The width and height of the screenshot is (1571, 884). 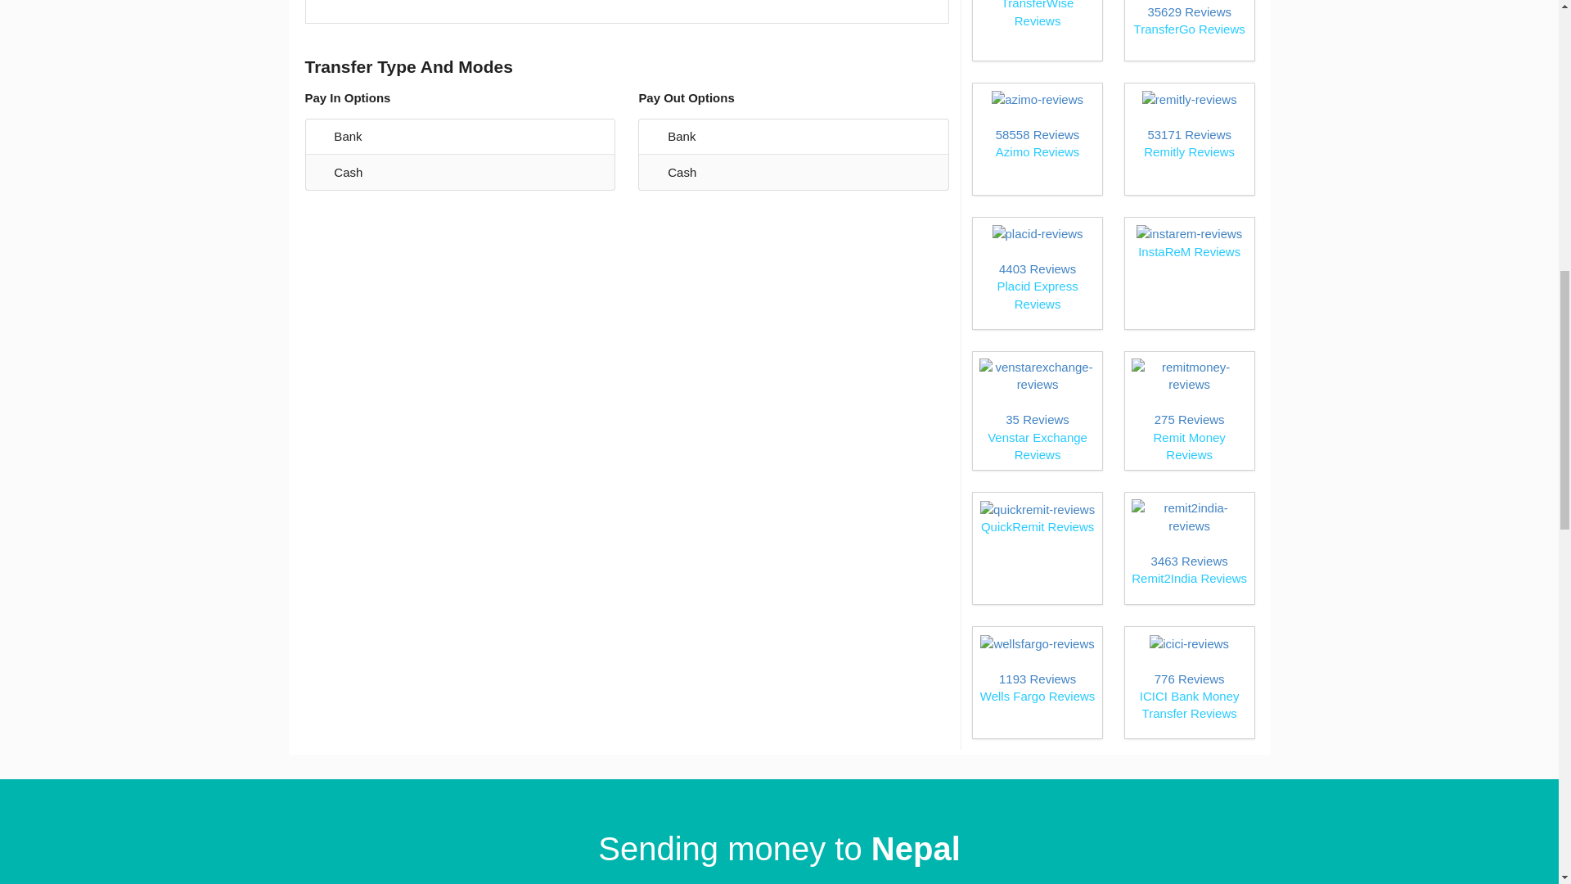 I want to click on placid reviews, so click(x=1037, y=683).